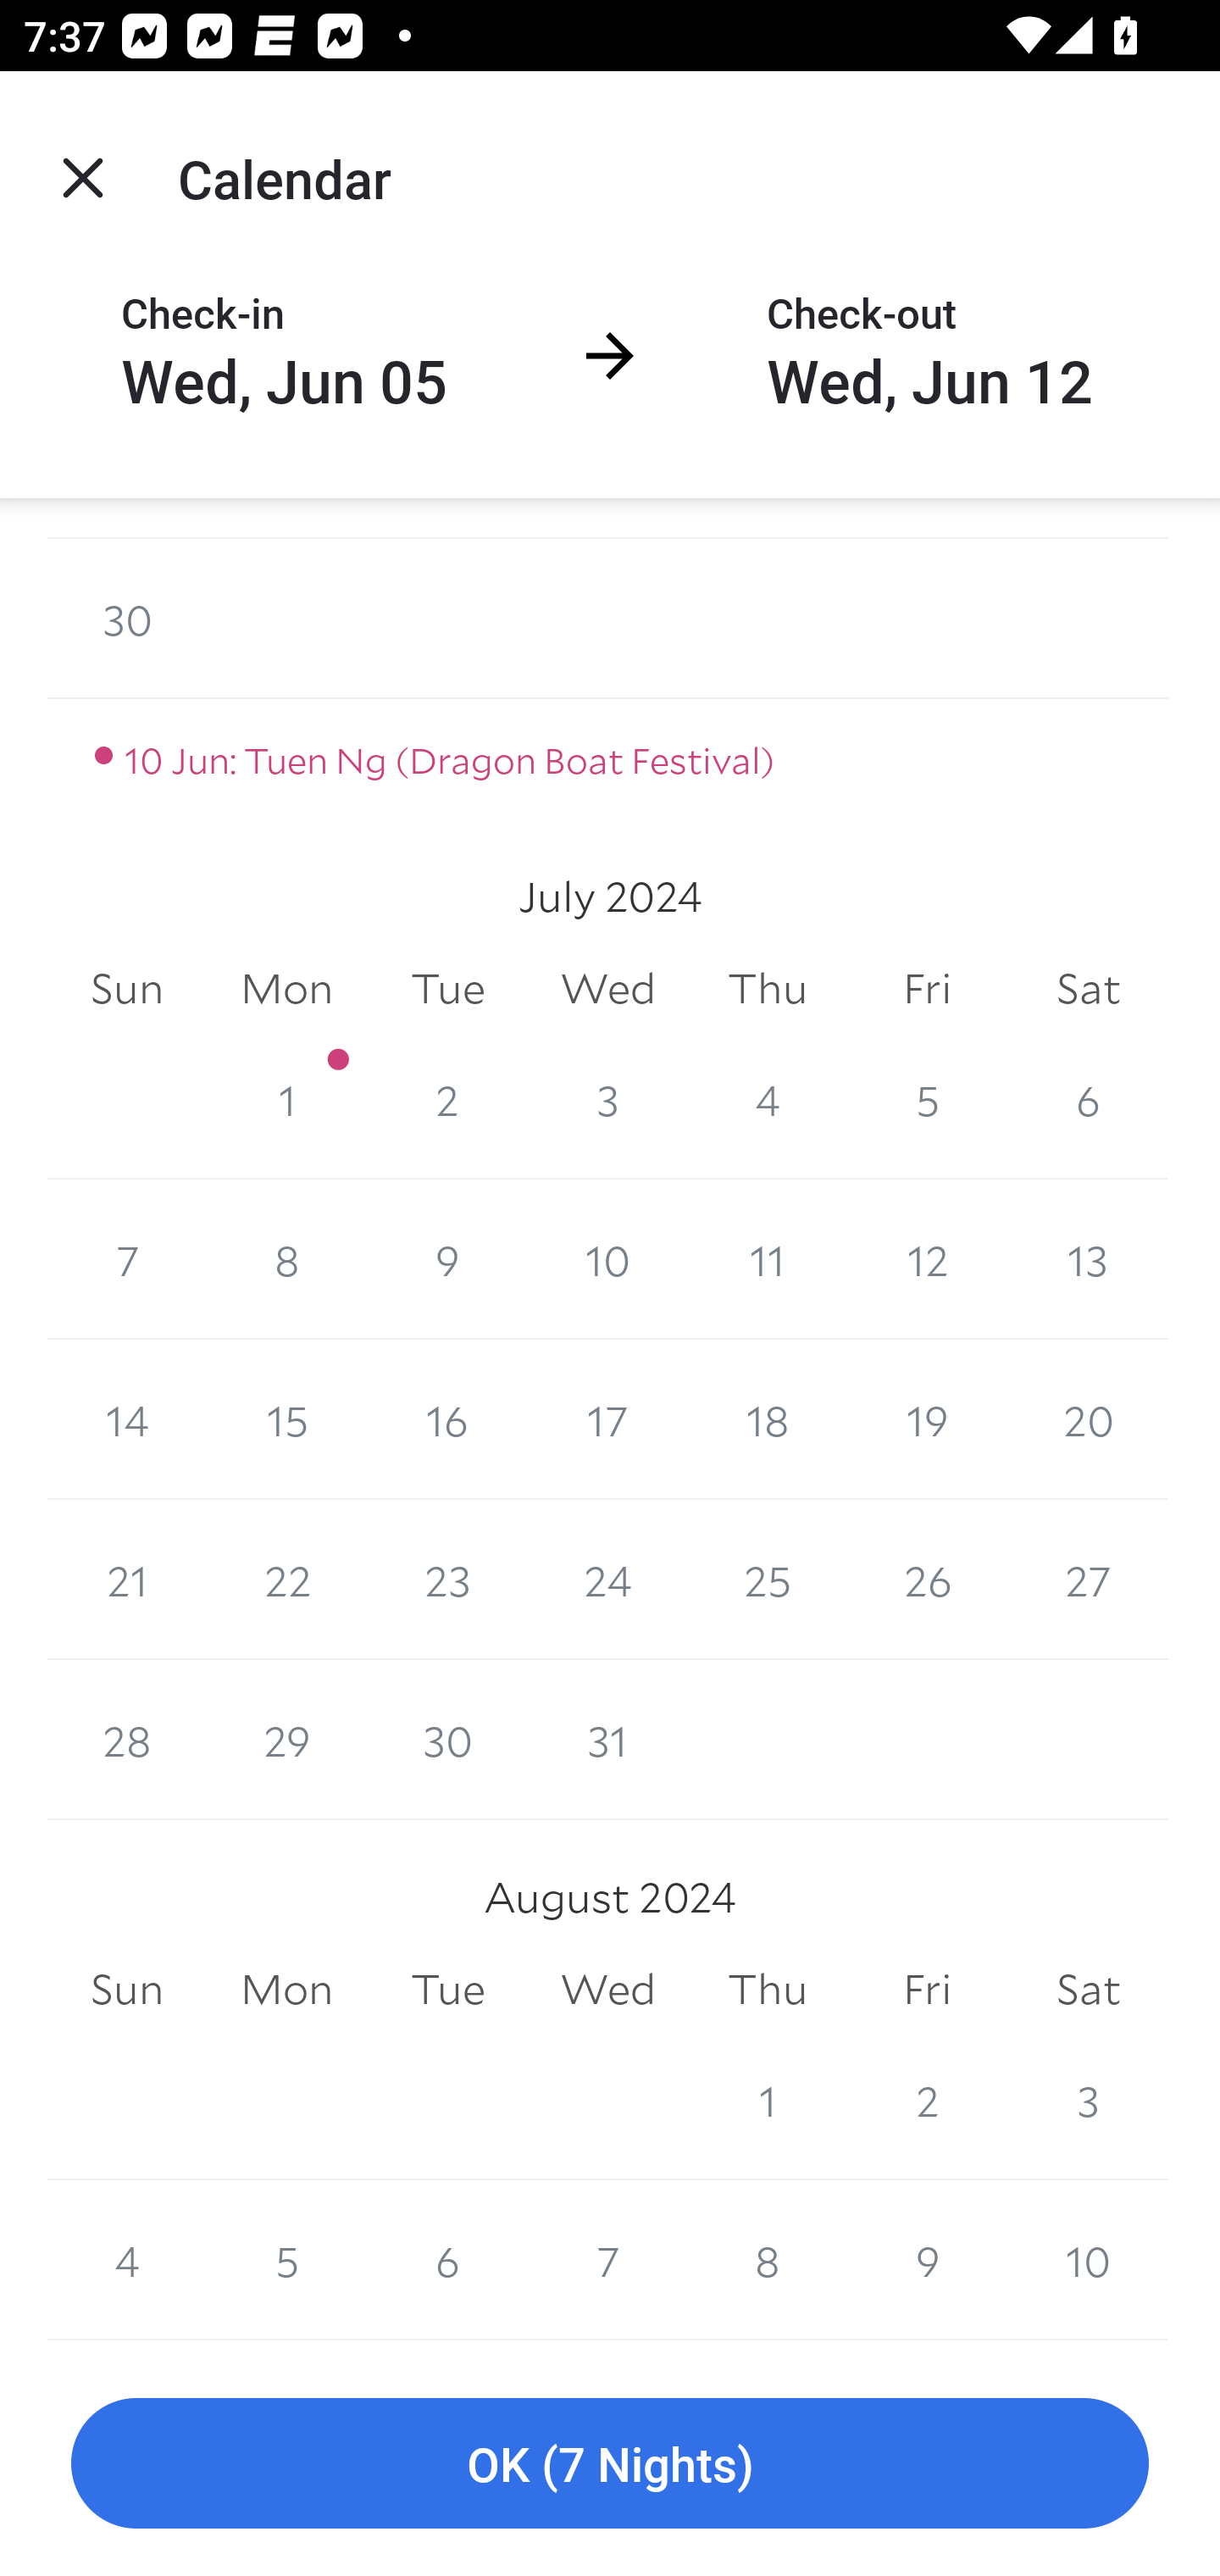 The width and height of the screenshot is (1220, 2576). Describe the element at coordinates (1088, 988) in the screenshot. I see `Sat` at that location.